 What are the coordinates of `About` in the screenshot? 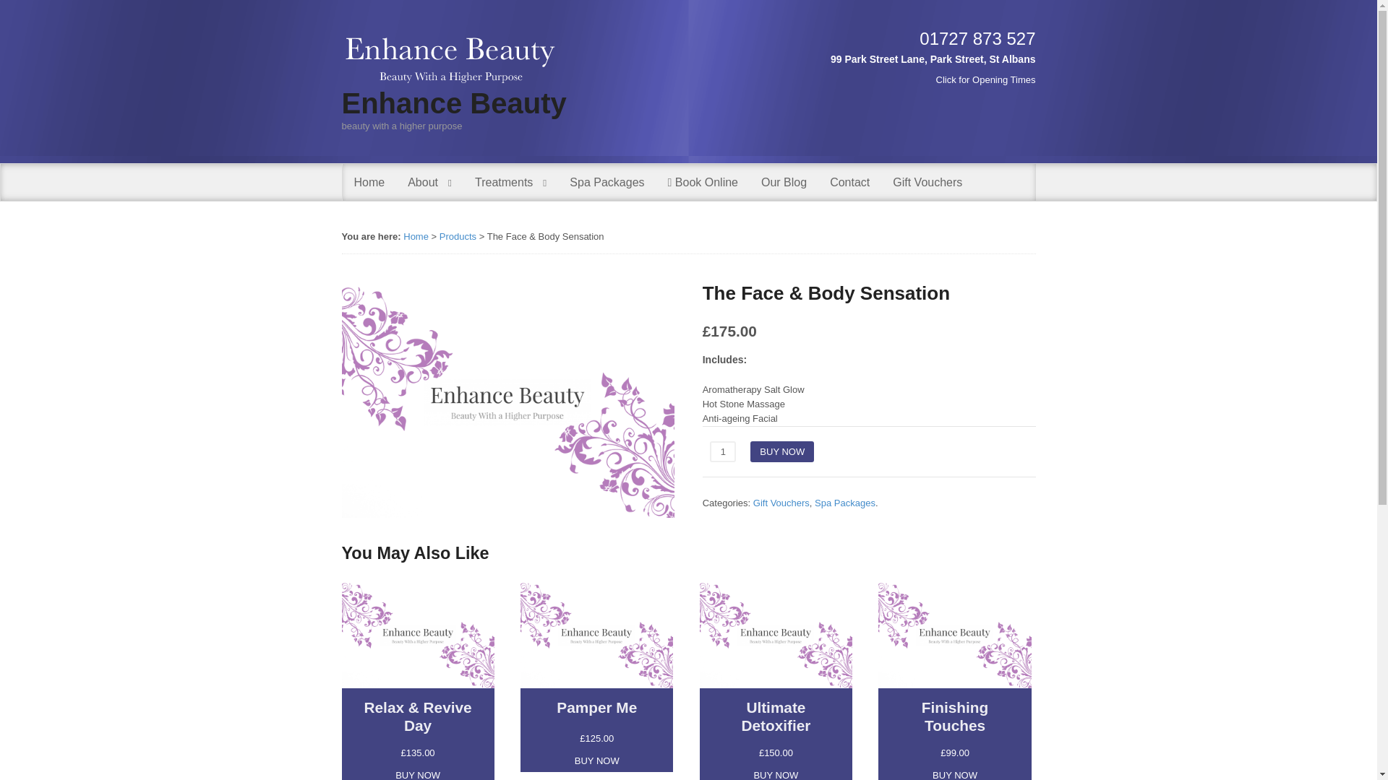 It's located at (429, 182).